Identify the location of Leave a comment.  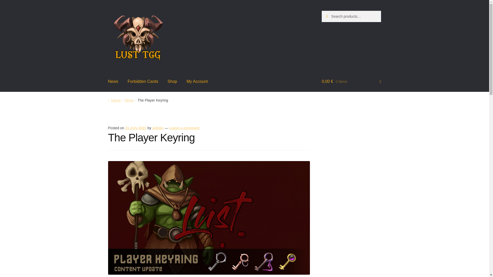
(184, 128).